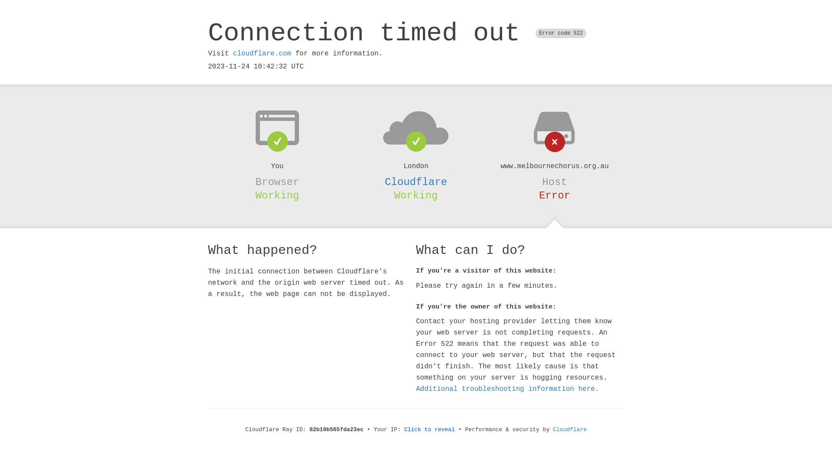  What do you see at coordinates (570, 430) in the screenshot?
I see `Cloudflare` at bounding box center [570, 430].